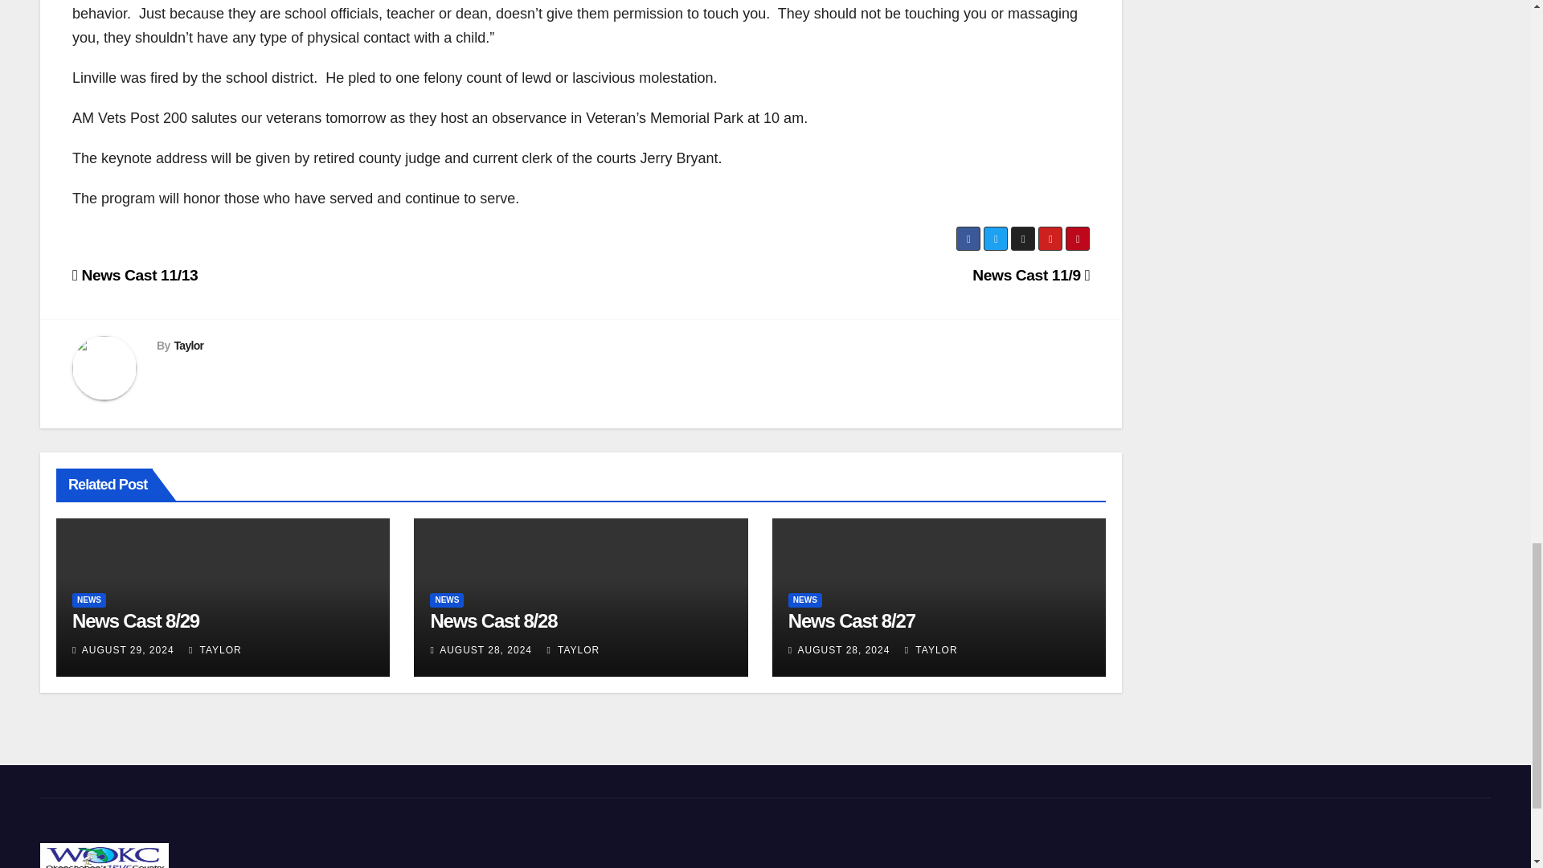 This screenshot has height=868, width=1543. What do you see at coordinates (572, 650) in the screenshot?
I see `TAYLOR` at bounding box center [572, 650].